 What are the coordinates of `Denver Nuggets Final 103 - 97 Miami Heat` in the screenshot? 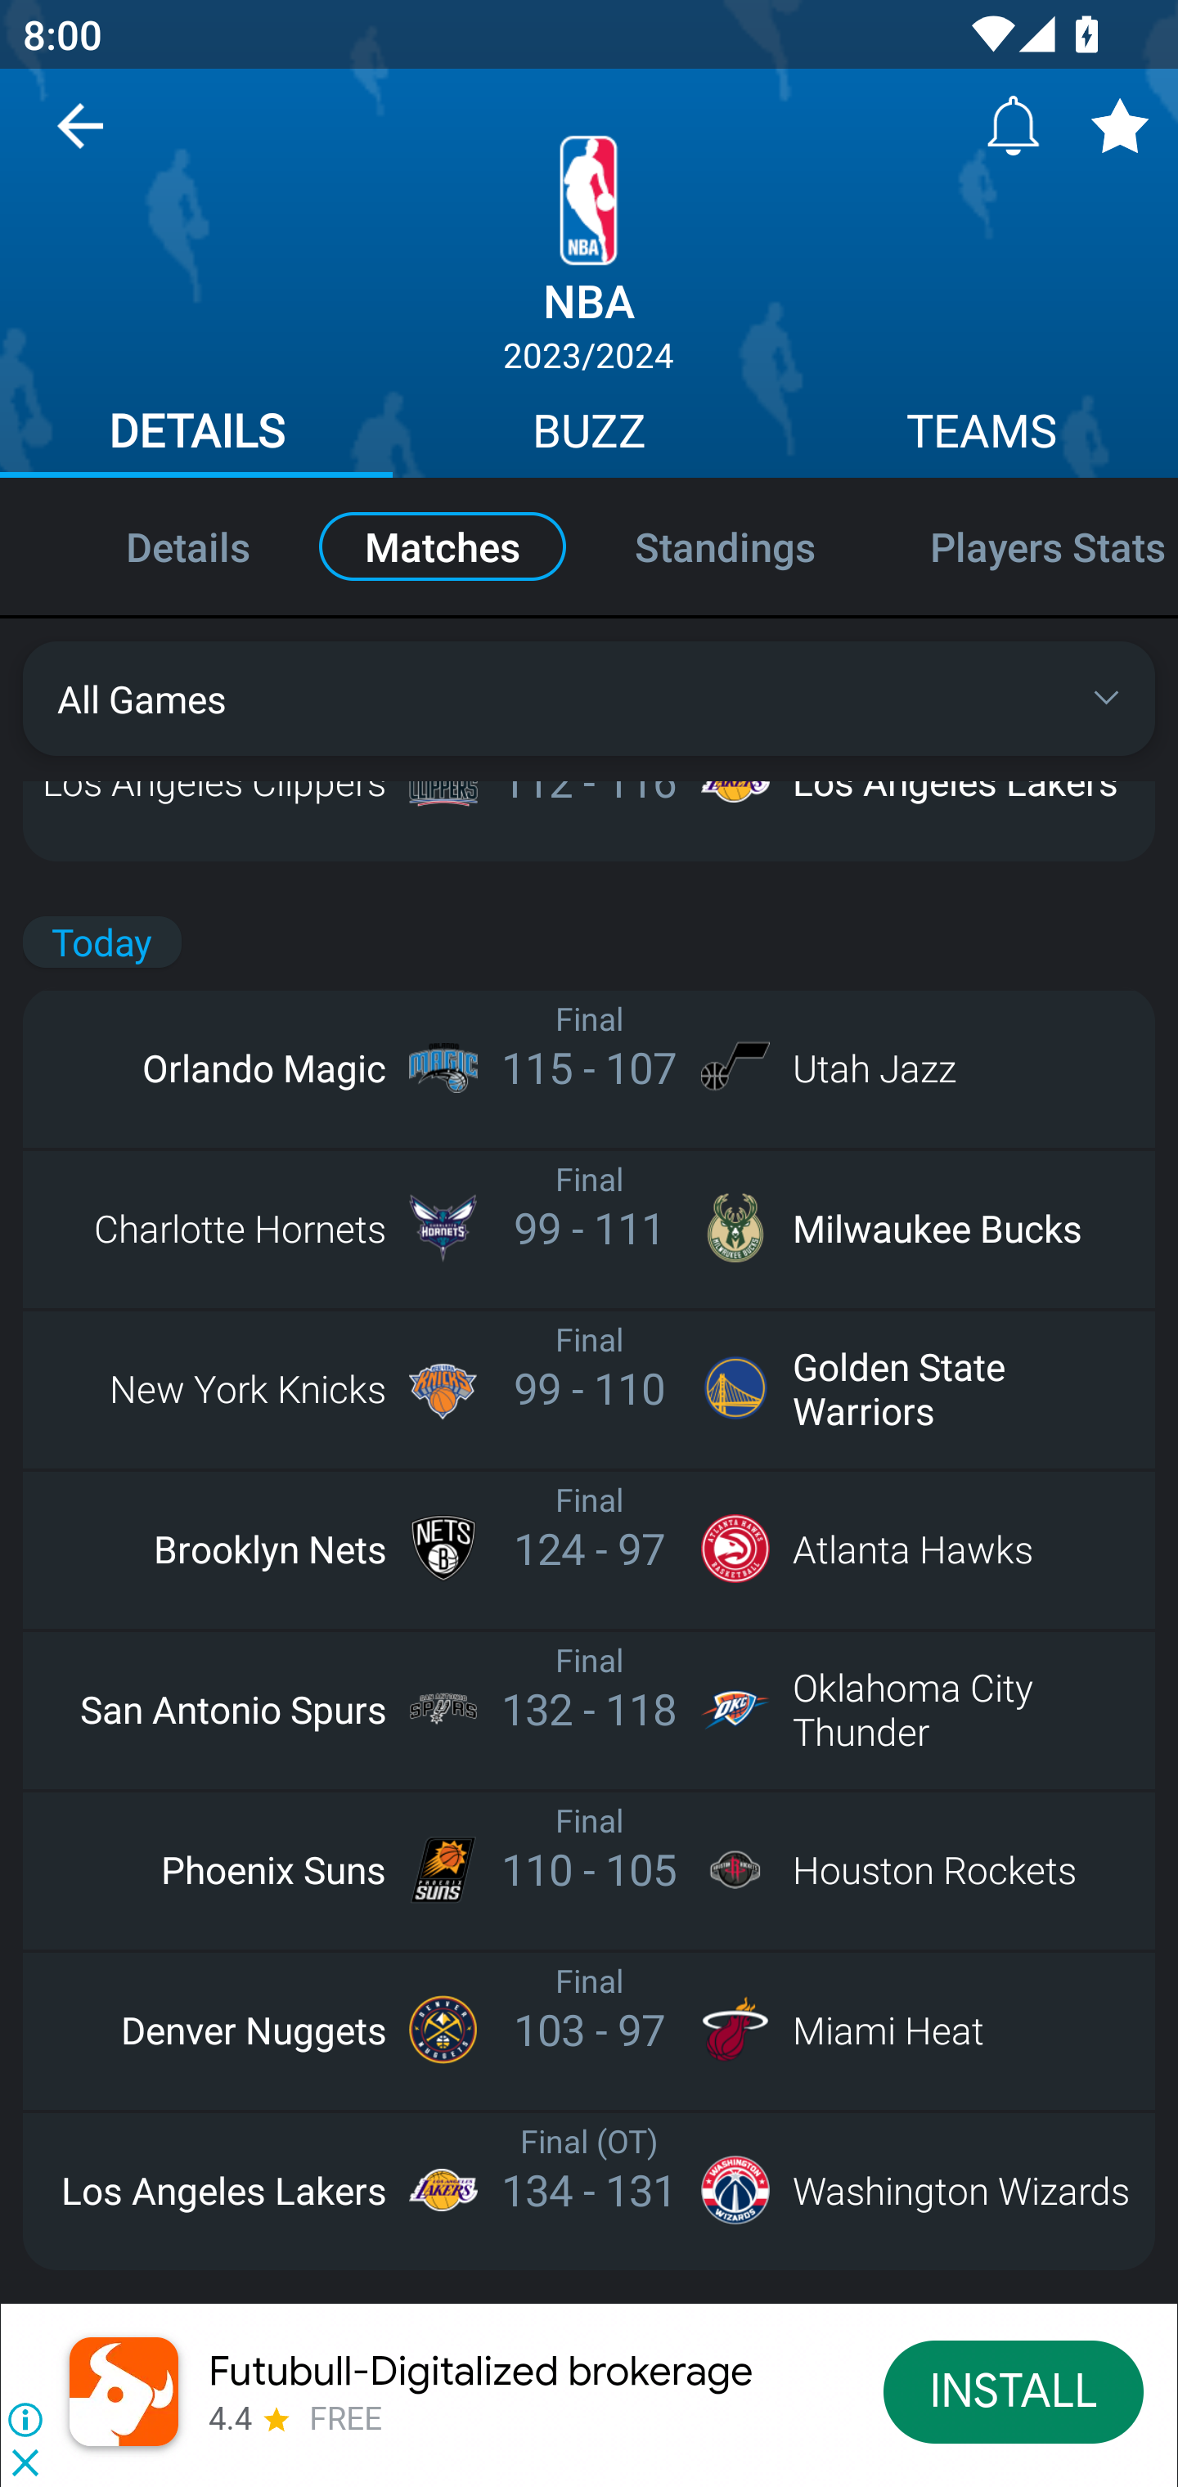 It's located at (589, 2029).